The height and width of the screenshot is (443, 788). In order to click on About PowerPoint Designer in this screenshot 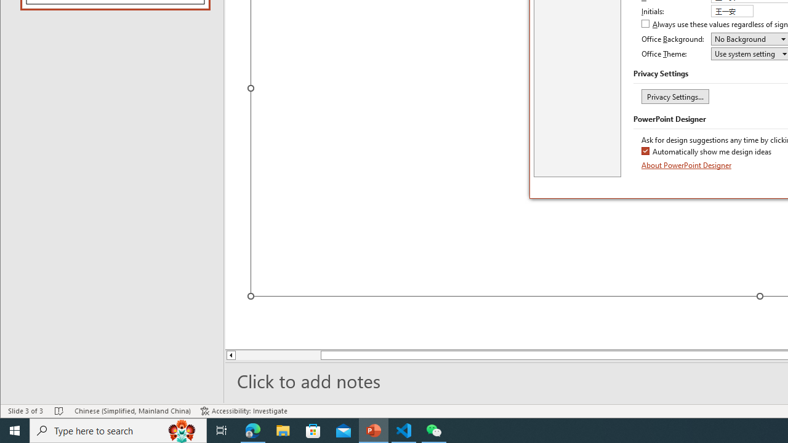, I will do `click(687, 165)`.